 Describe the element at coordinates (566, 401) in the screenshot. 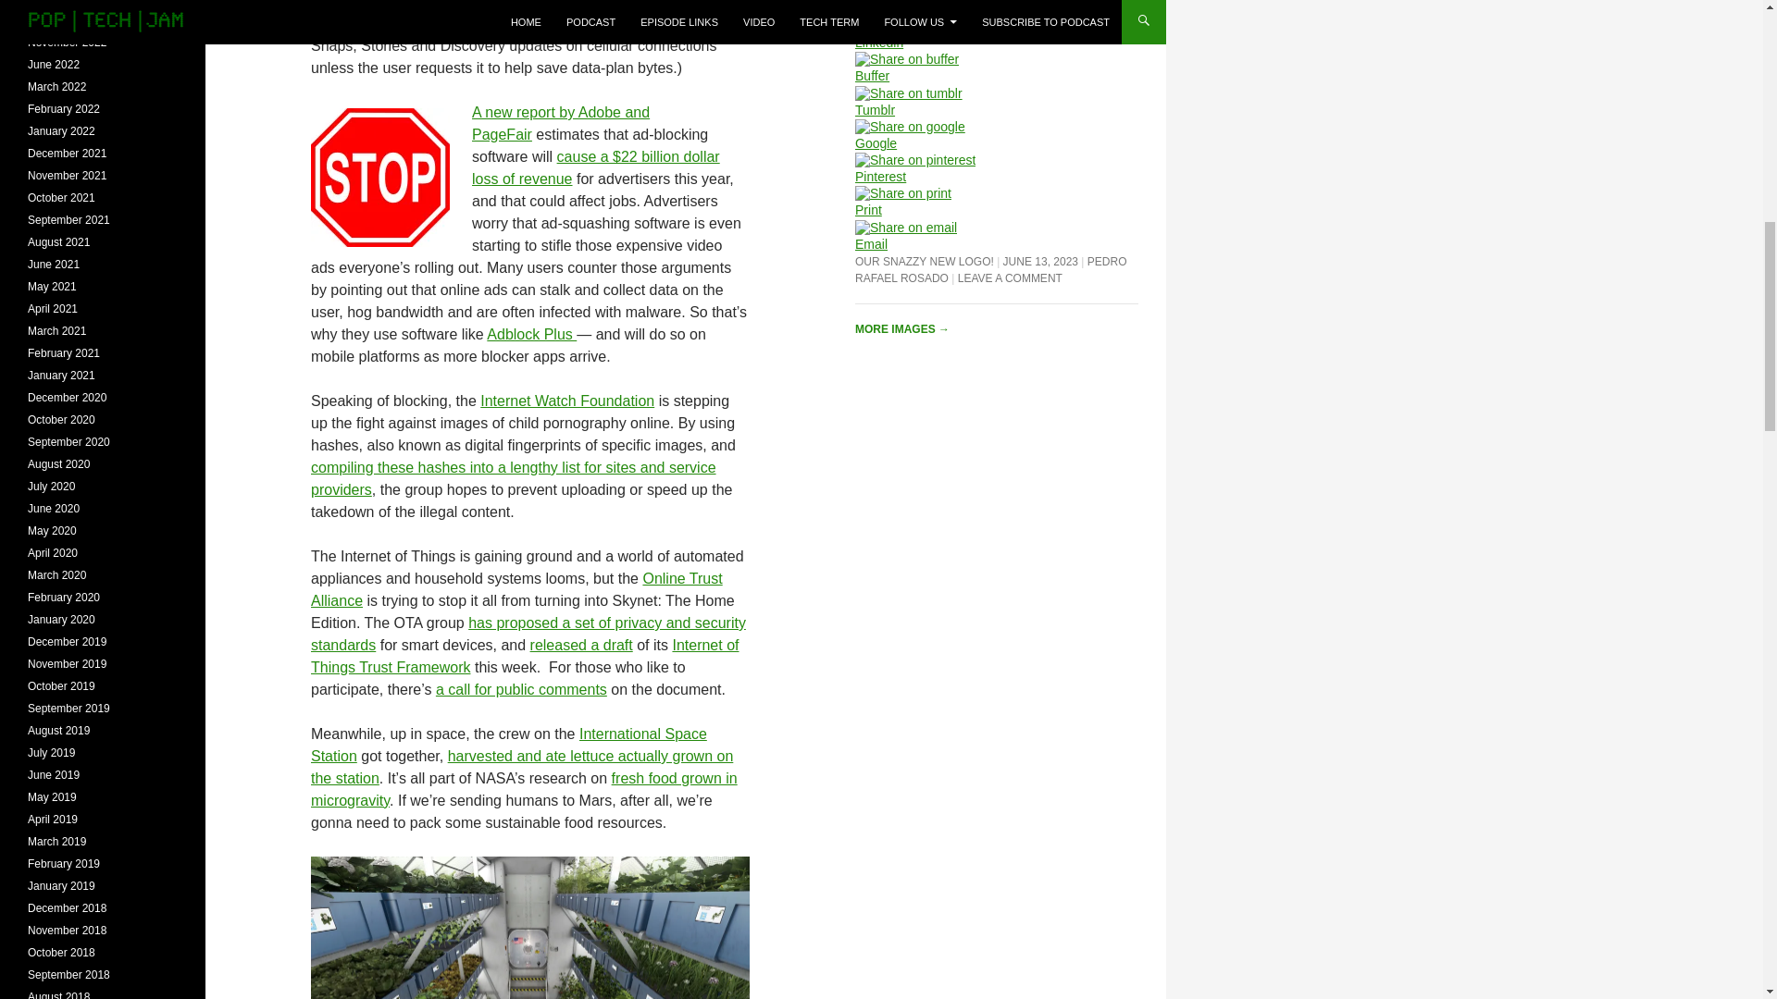

I see `Internet Watch Foundation` at that location.